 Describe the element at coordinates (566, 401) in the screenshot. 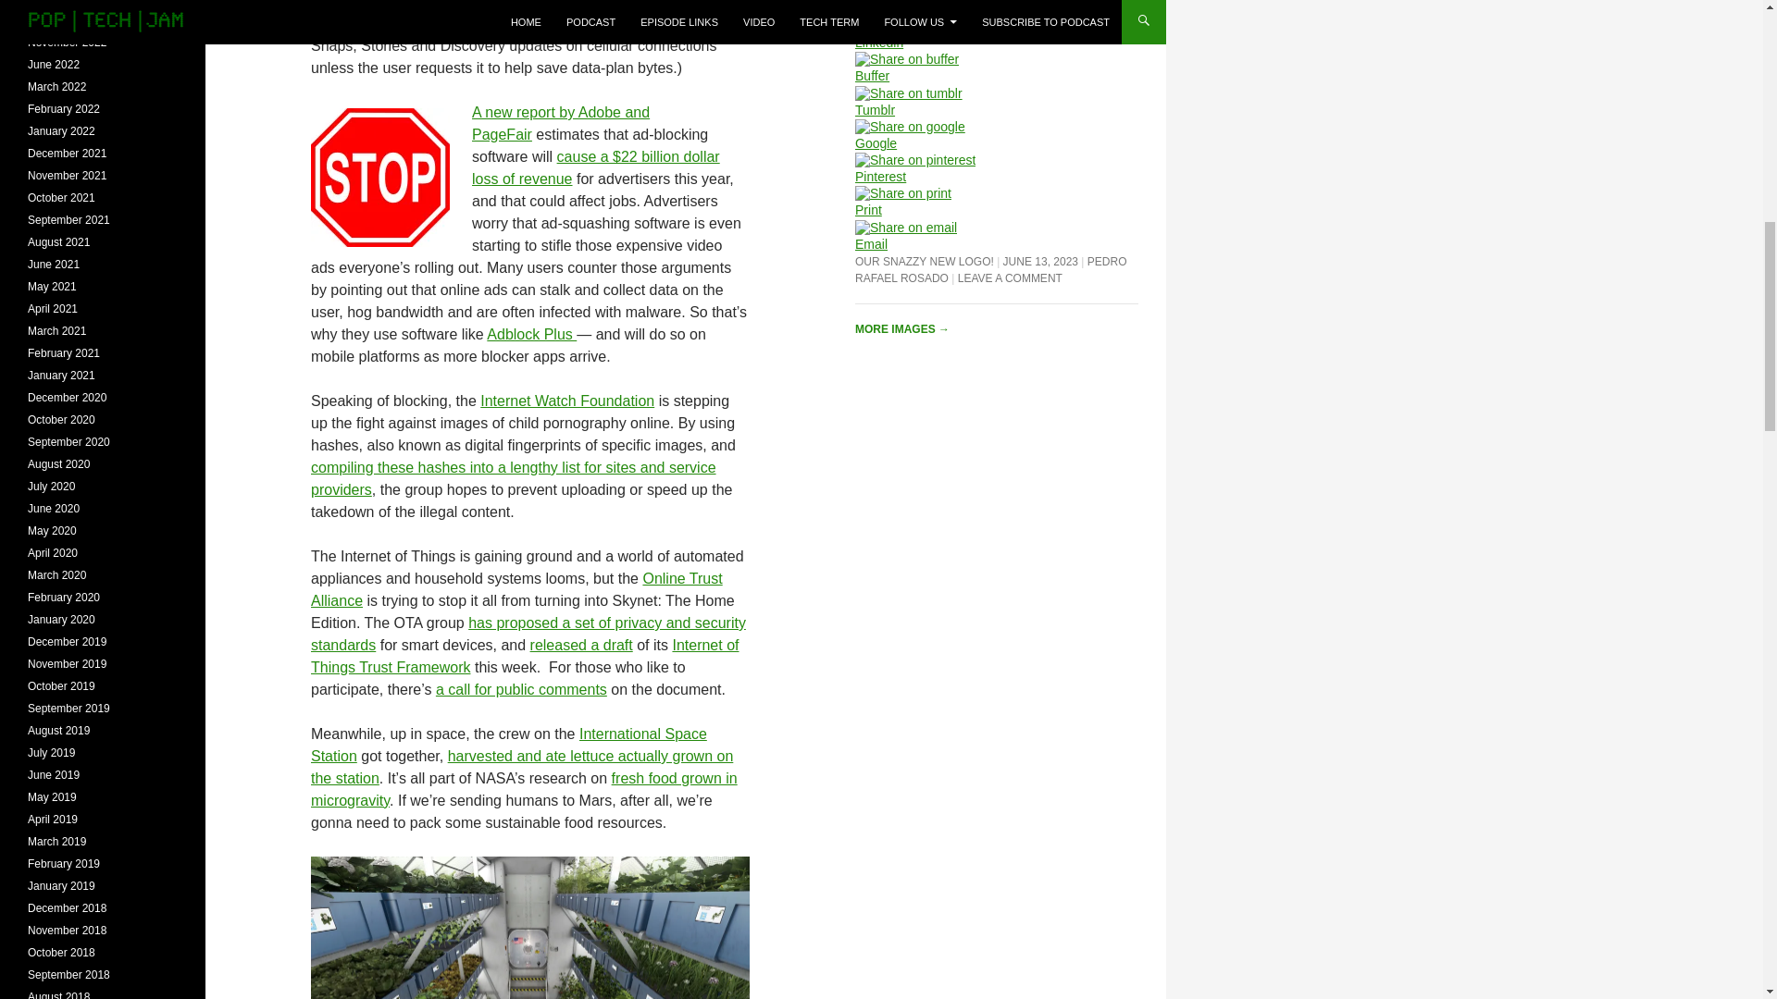

I see `Internet Watch Foundation` at that location.